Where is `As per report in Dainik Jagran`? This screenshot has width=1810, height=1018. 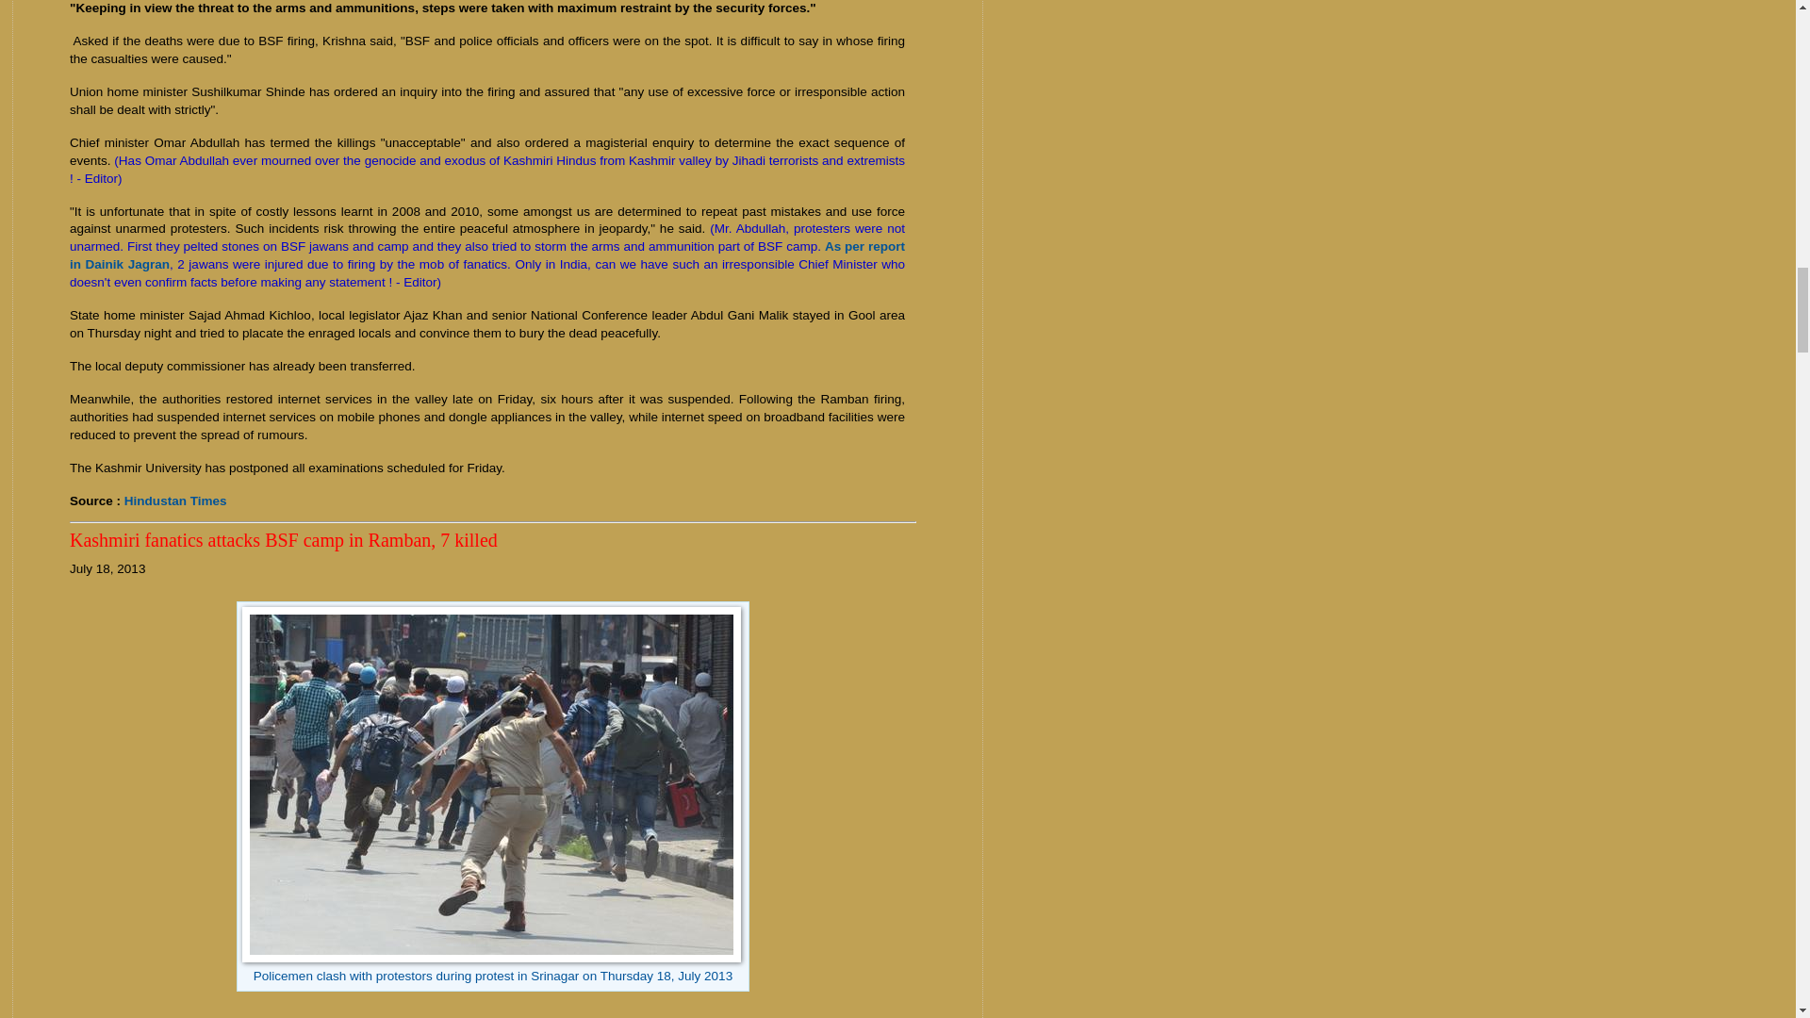 As per report in Dainik Jagran is located at coordinates (487, 254).